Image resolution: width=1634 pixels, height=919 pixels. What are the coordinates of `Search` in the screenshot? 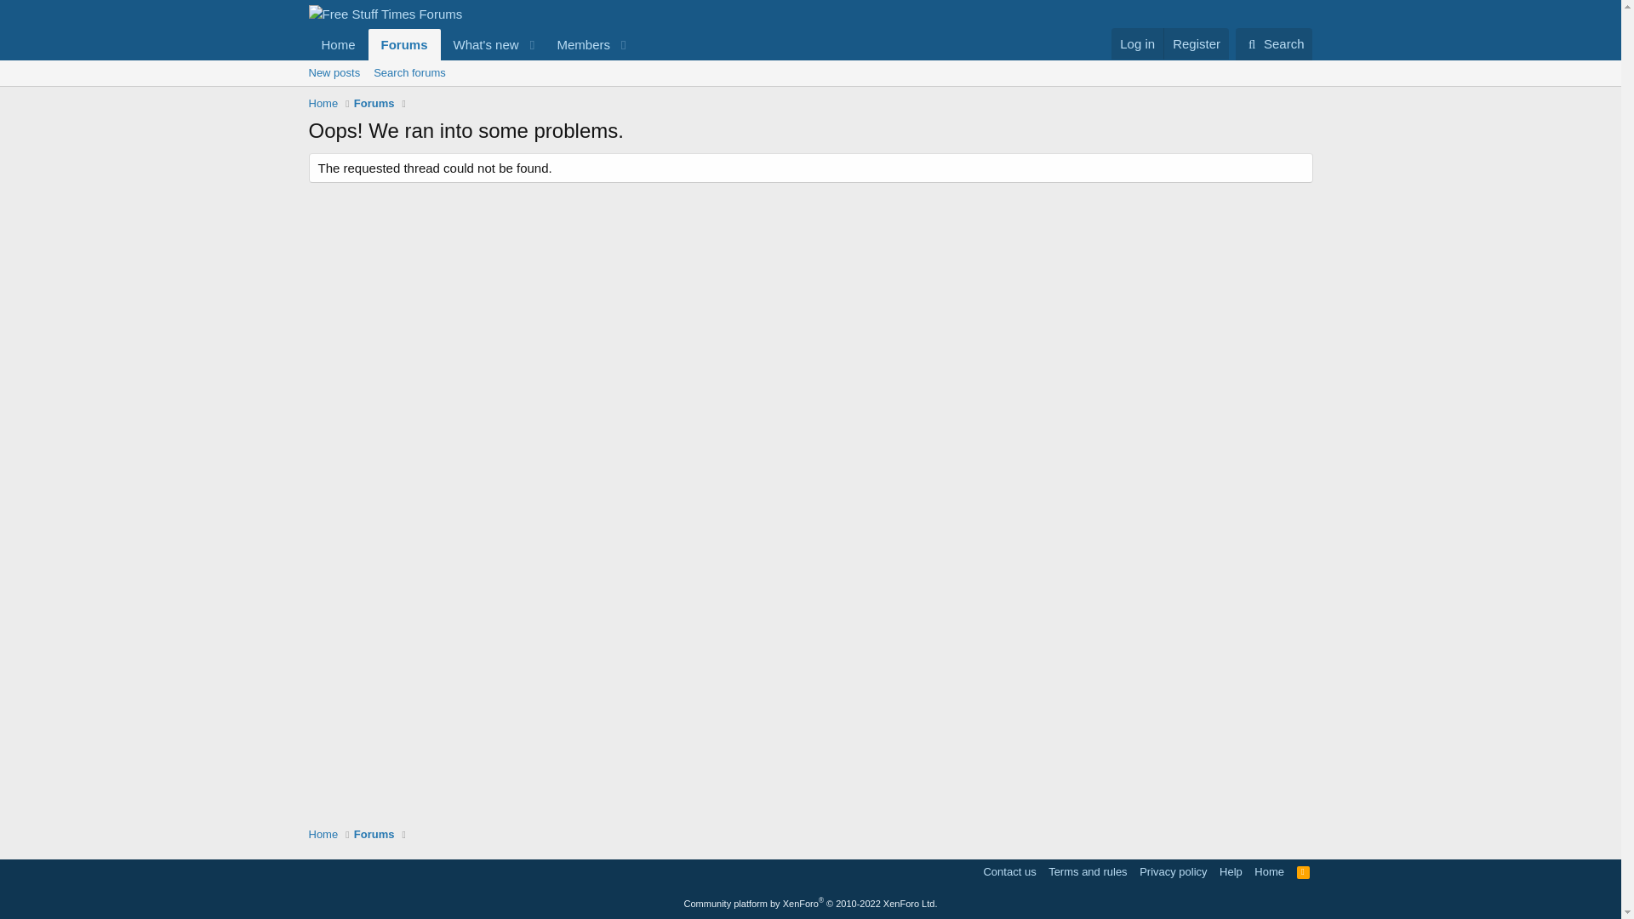 It's located at (471, 44).